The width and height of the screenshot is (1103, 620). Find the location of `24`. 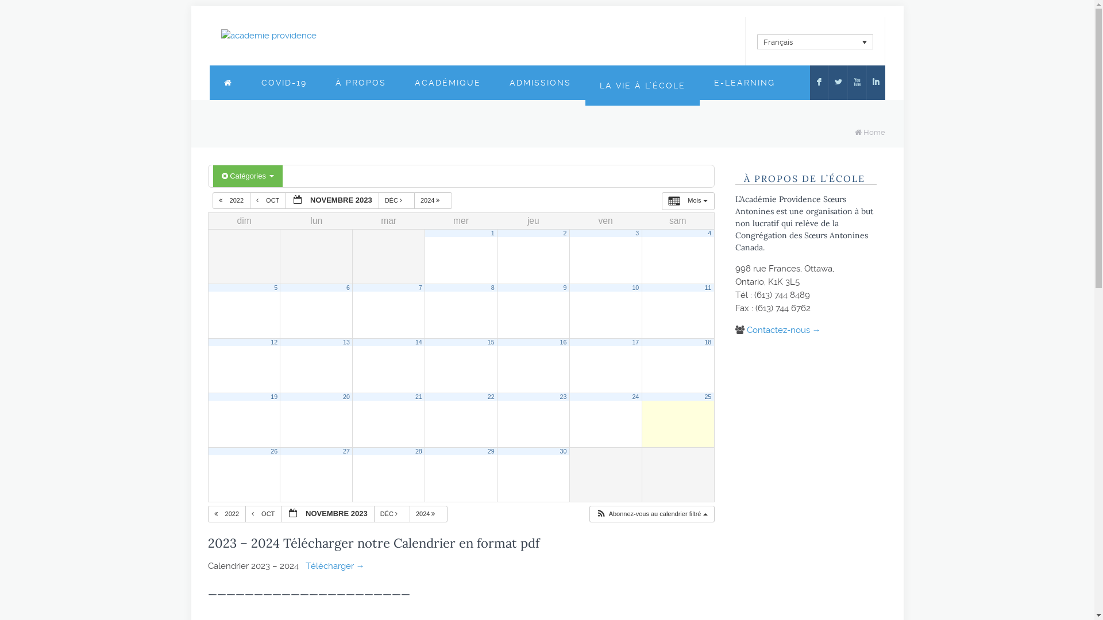

24 is located at coordinates (635, 397).